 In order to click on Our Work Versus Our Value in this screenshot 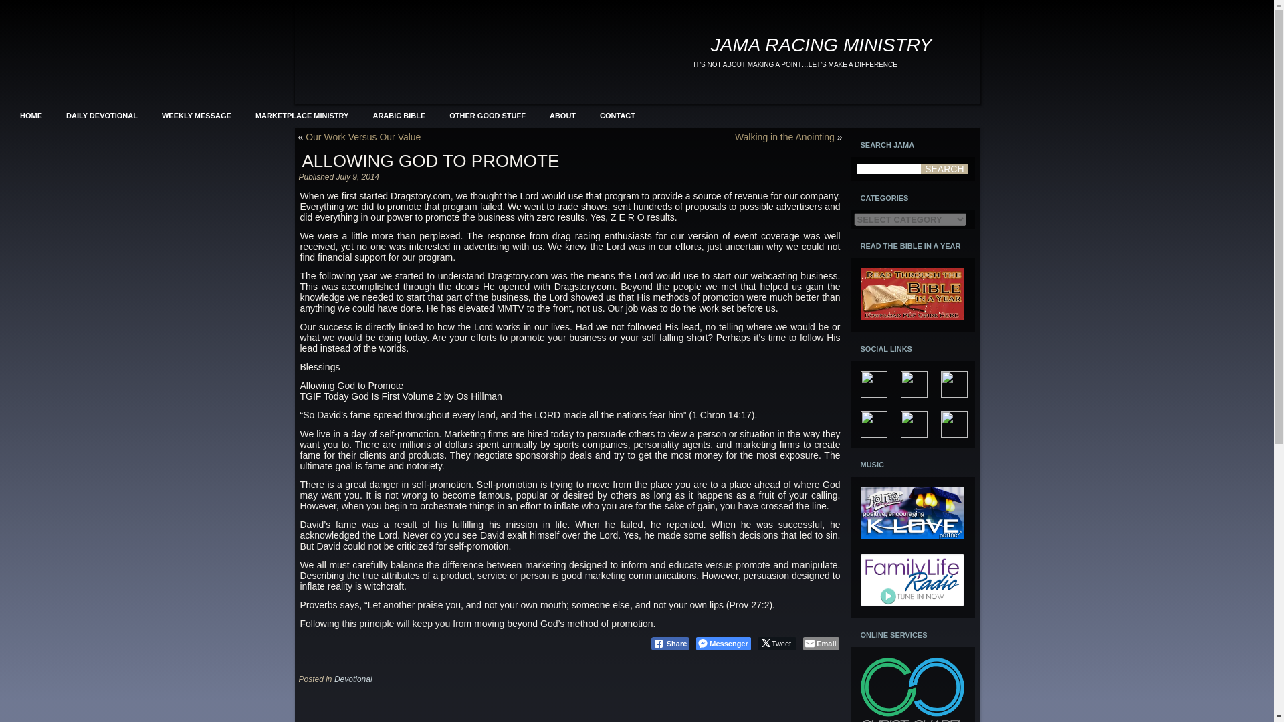, I will do `click(362, 136)`.